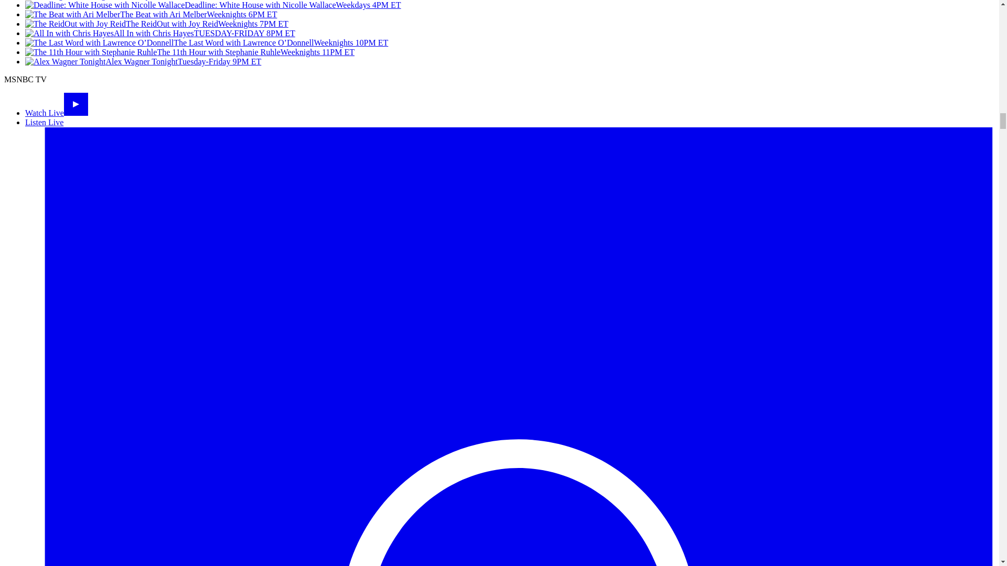 The height and width of the screenshot is (566, 1007). I want to click on Alex Wagner TonightTuesday-Friday 9PM ET, so click(143, 62).